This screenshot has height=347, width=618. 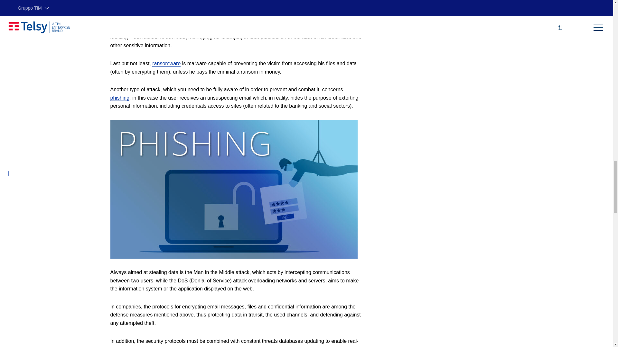 I want to click on phishing, so click(x=119, y=98).